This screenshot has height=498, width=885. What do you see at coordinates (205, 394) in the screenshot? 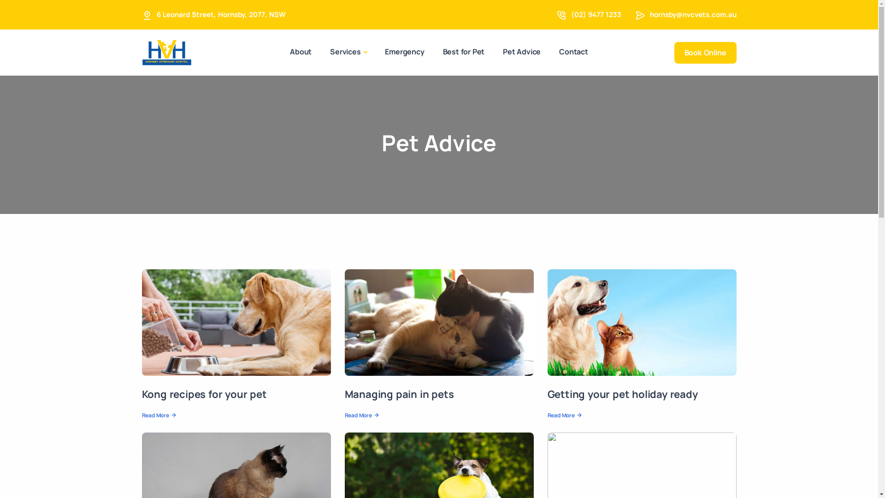
I see `Kong recipes for your pet` at bounding box center [205, 394].